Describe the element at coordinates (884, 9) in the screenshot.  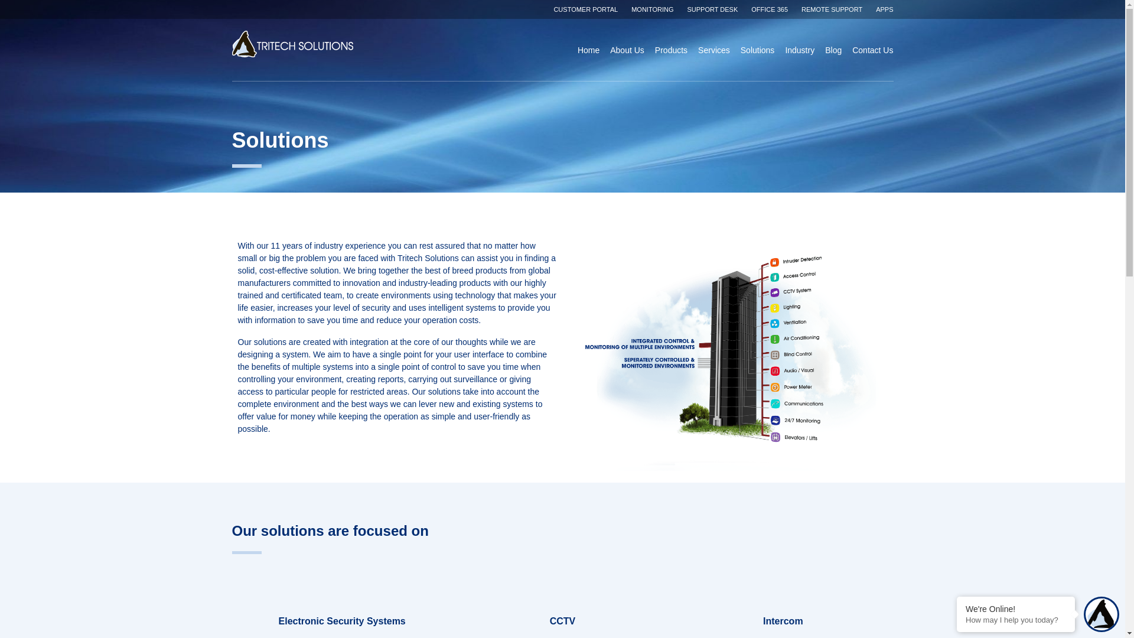
I see `APPS` at that location.